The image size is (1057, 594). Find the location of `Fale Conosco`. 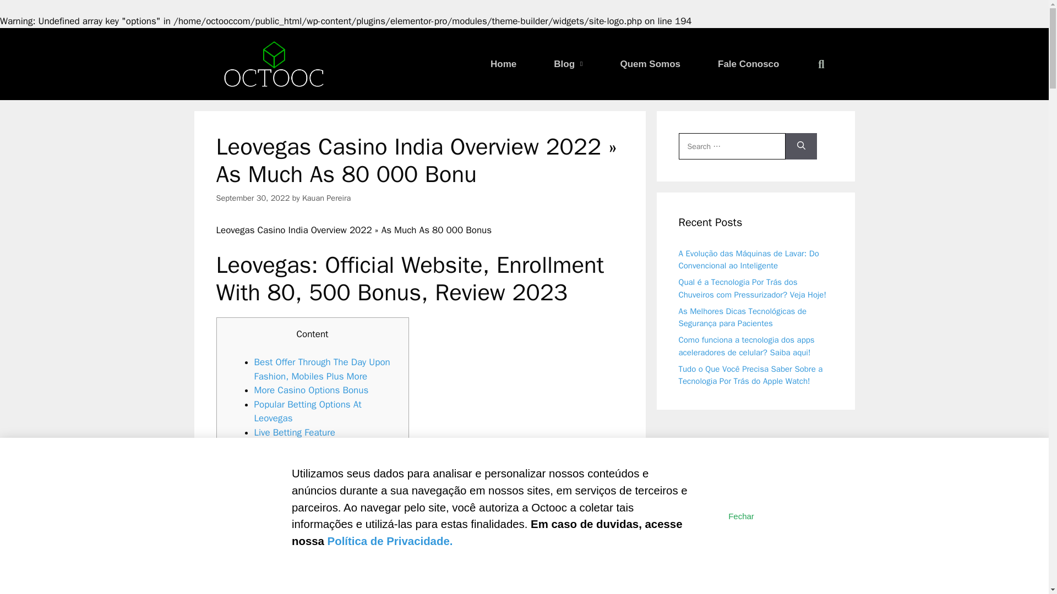

Fale Conosco is located at coordinates (748, 59).